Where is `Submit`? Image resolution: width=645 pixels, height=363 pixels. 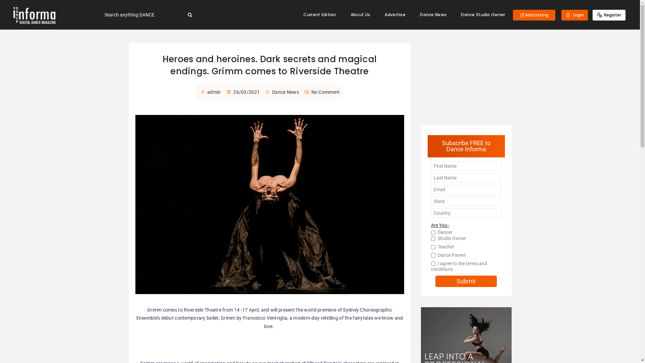 Submit is located at coordinates (466, 281).